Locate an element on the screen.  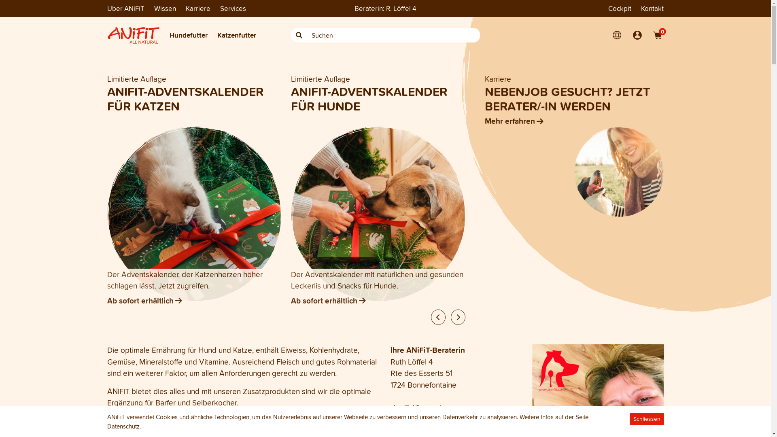
Kontakt is located at coordinates (652, 8).